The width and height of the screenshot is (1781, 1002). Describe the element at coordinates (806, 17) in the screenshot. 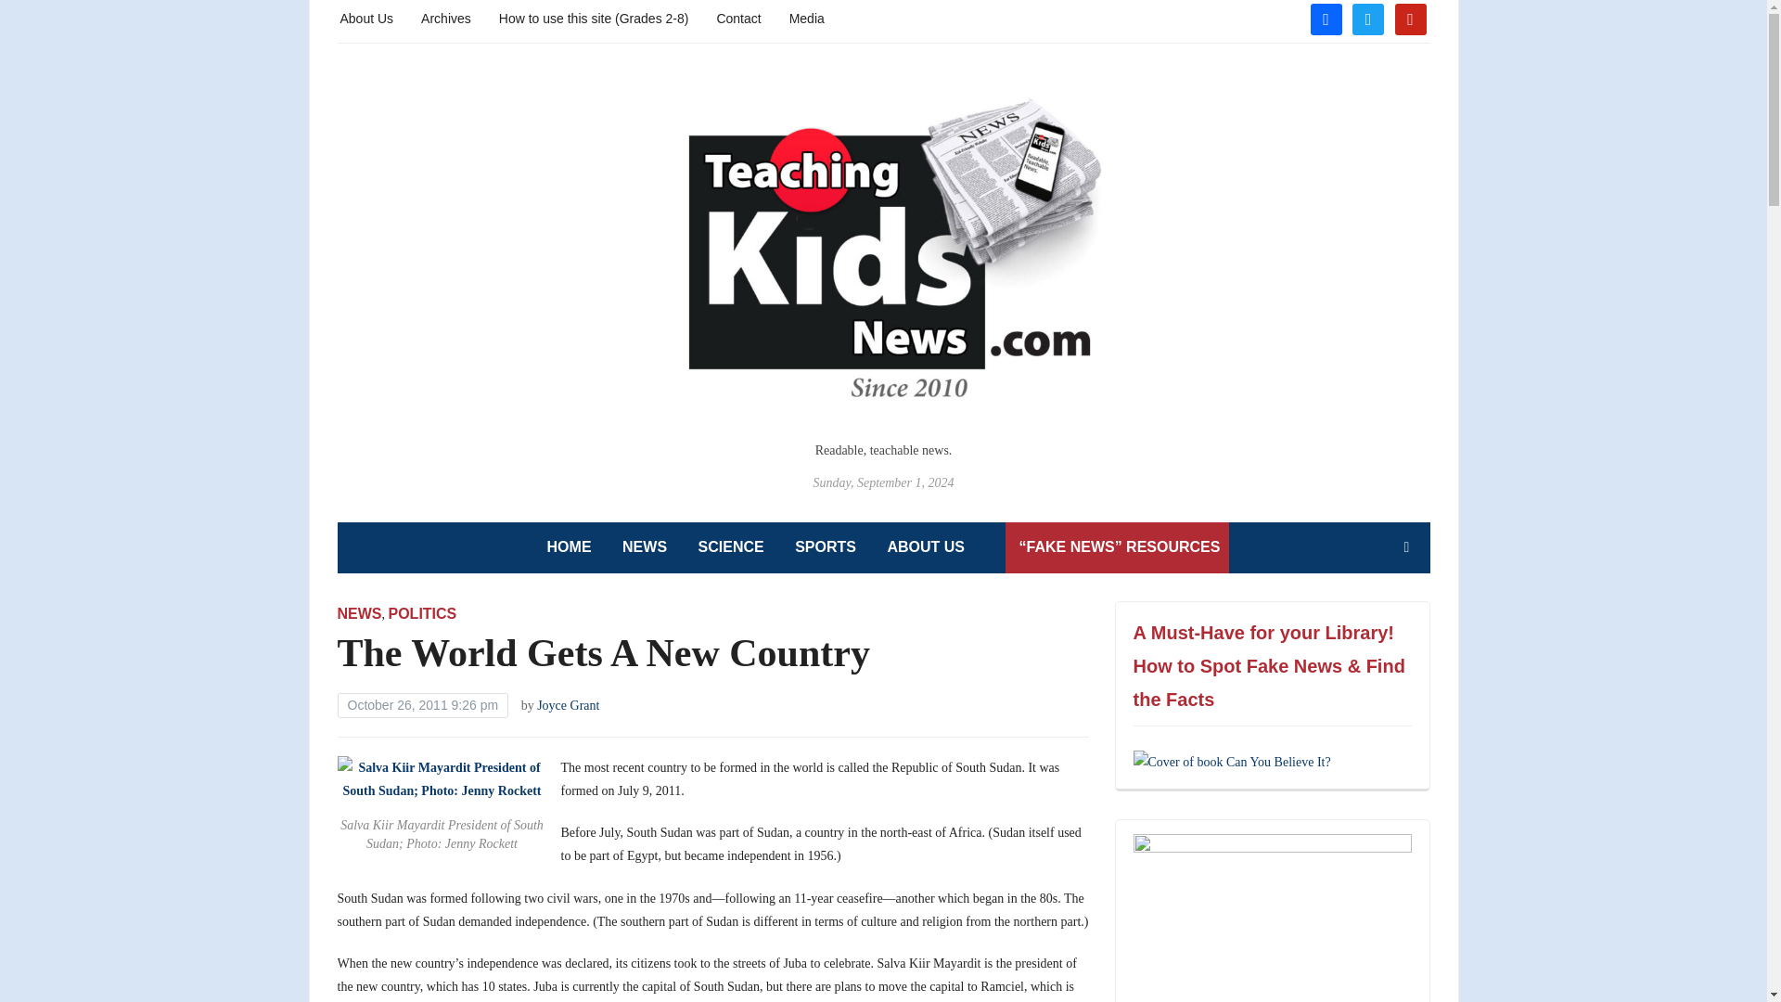

I see `Media` at that location.